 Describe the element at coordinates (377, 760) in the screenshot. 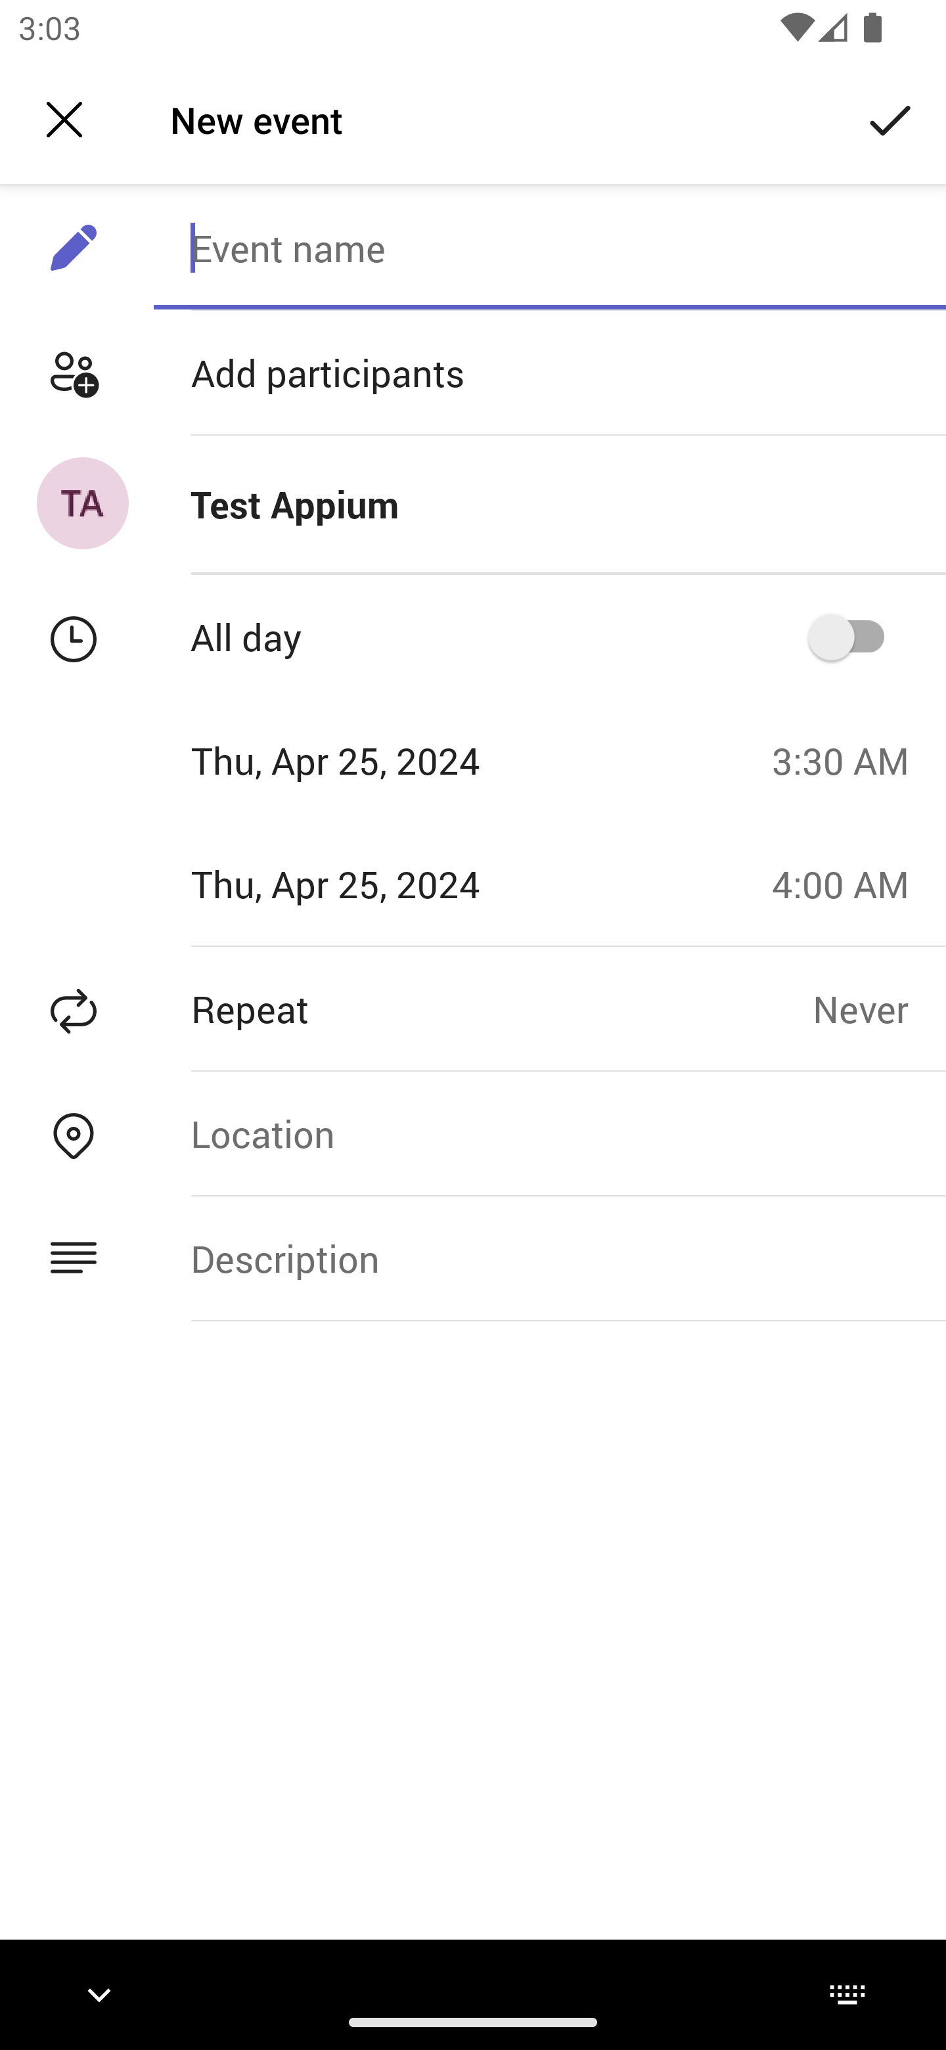

I see `Thu, Apr 25, 2024 Starts Thursday Apr 25, 2024` at that location.